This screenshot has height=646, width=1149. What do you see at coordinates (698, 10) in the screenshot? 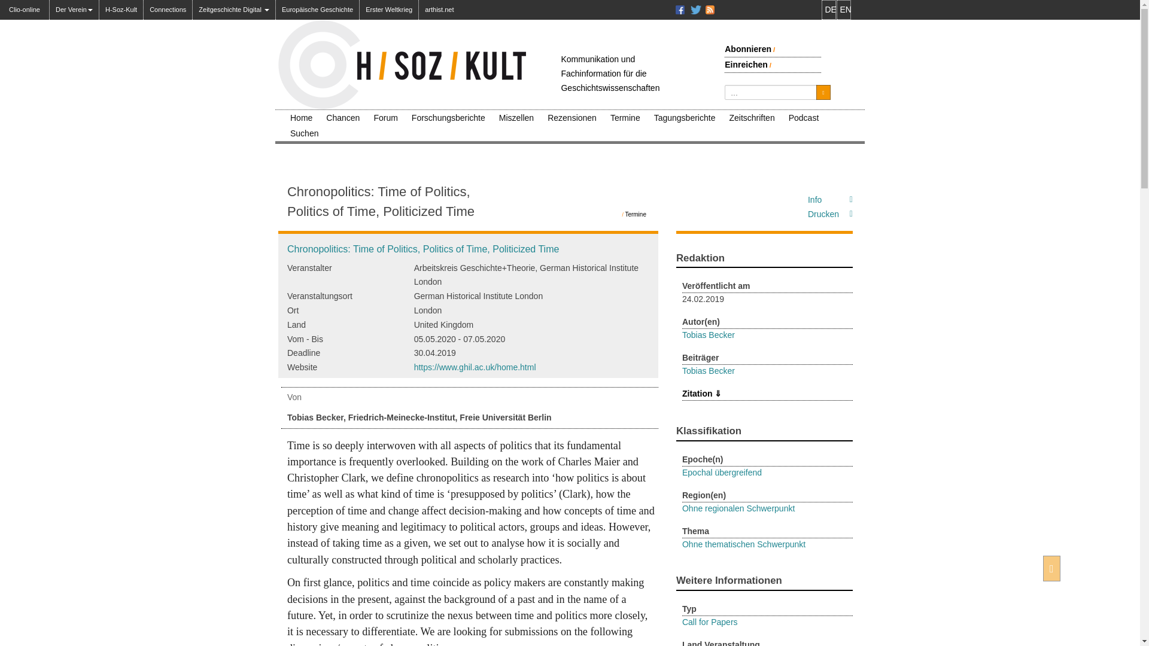
I see `Twitter` at bounding box center [698, 10].